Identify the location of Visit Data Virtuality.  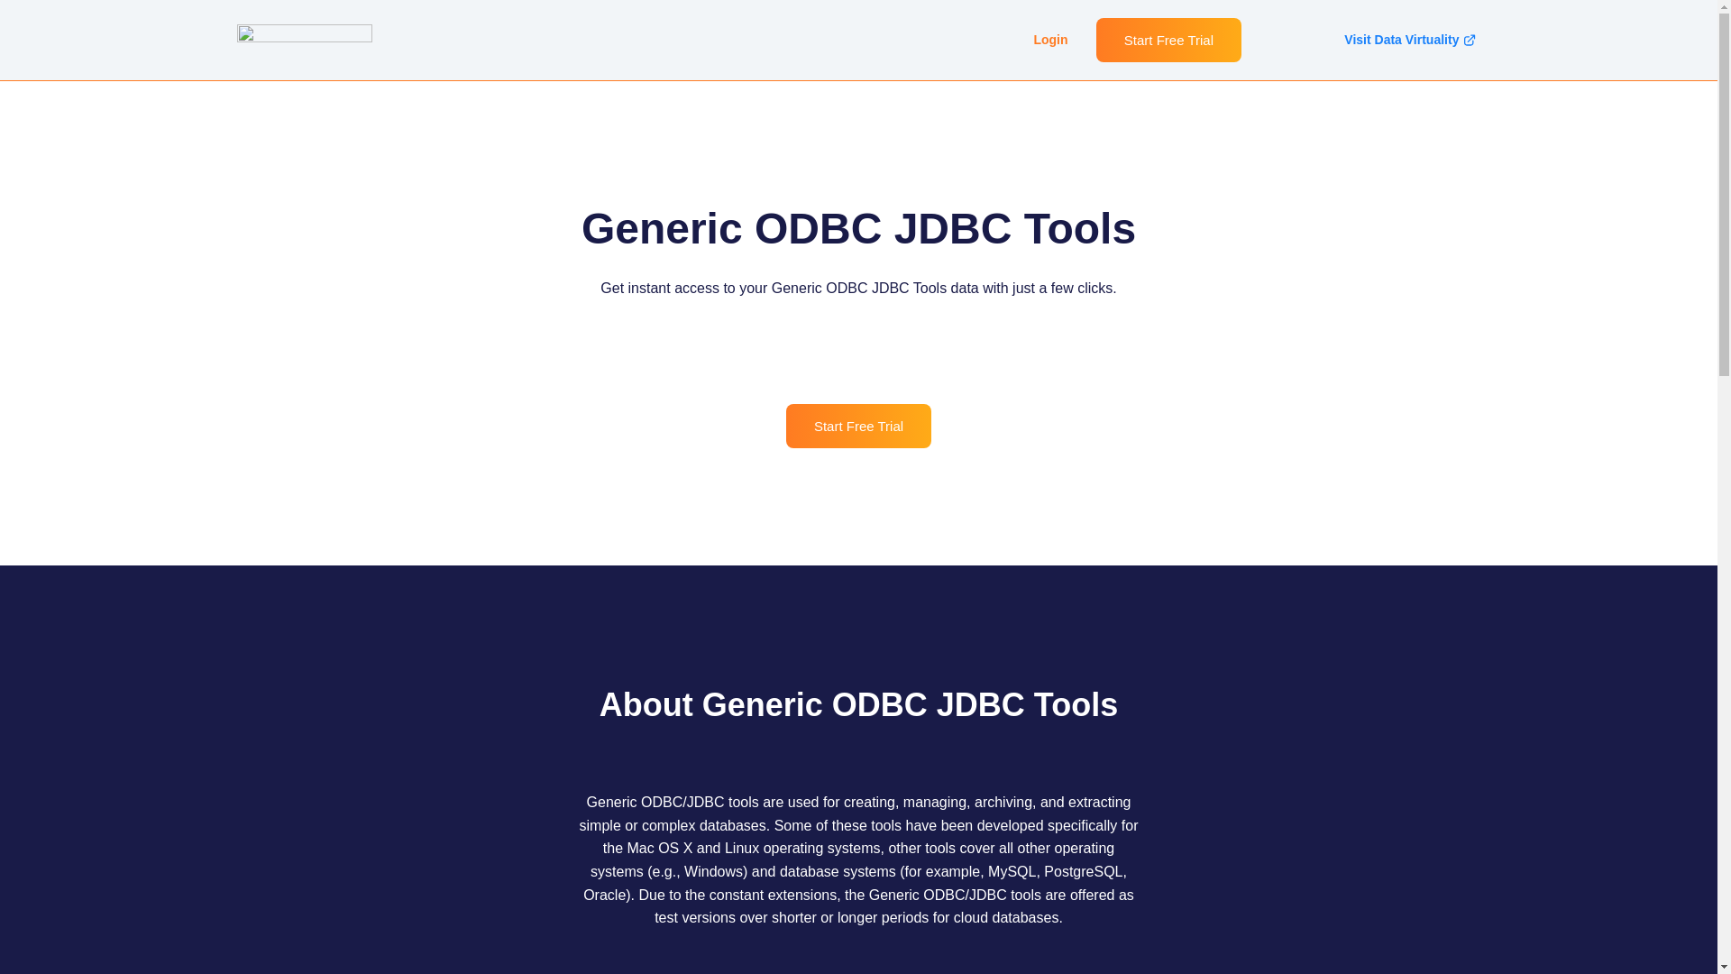
(1410, 41).